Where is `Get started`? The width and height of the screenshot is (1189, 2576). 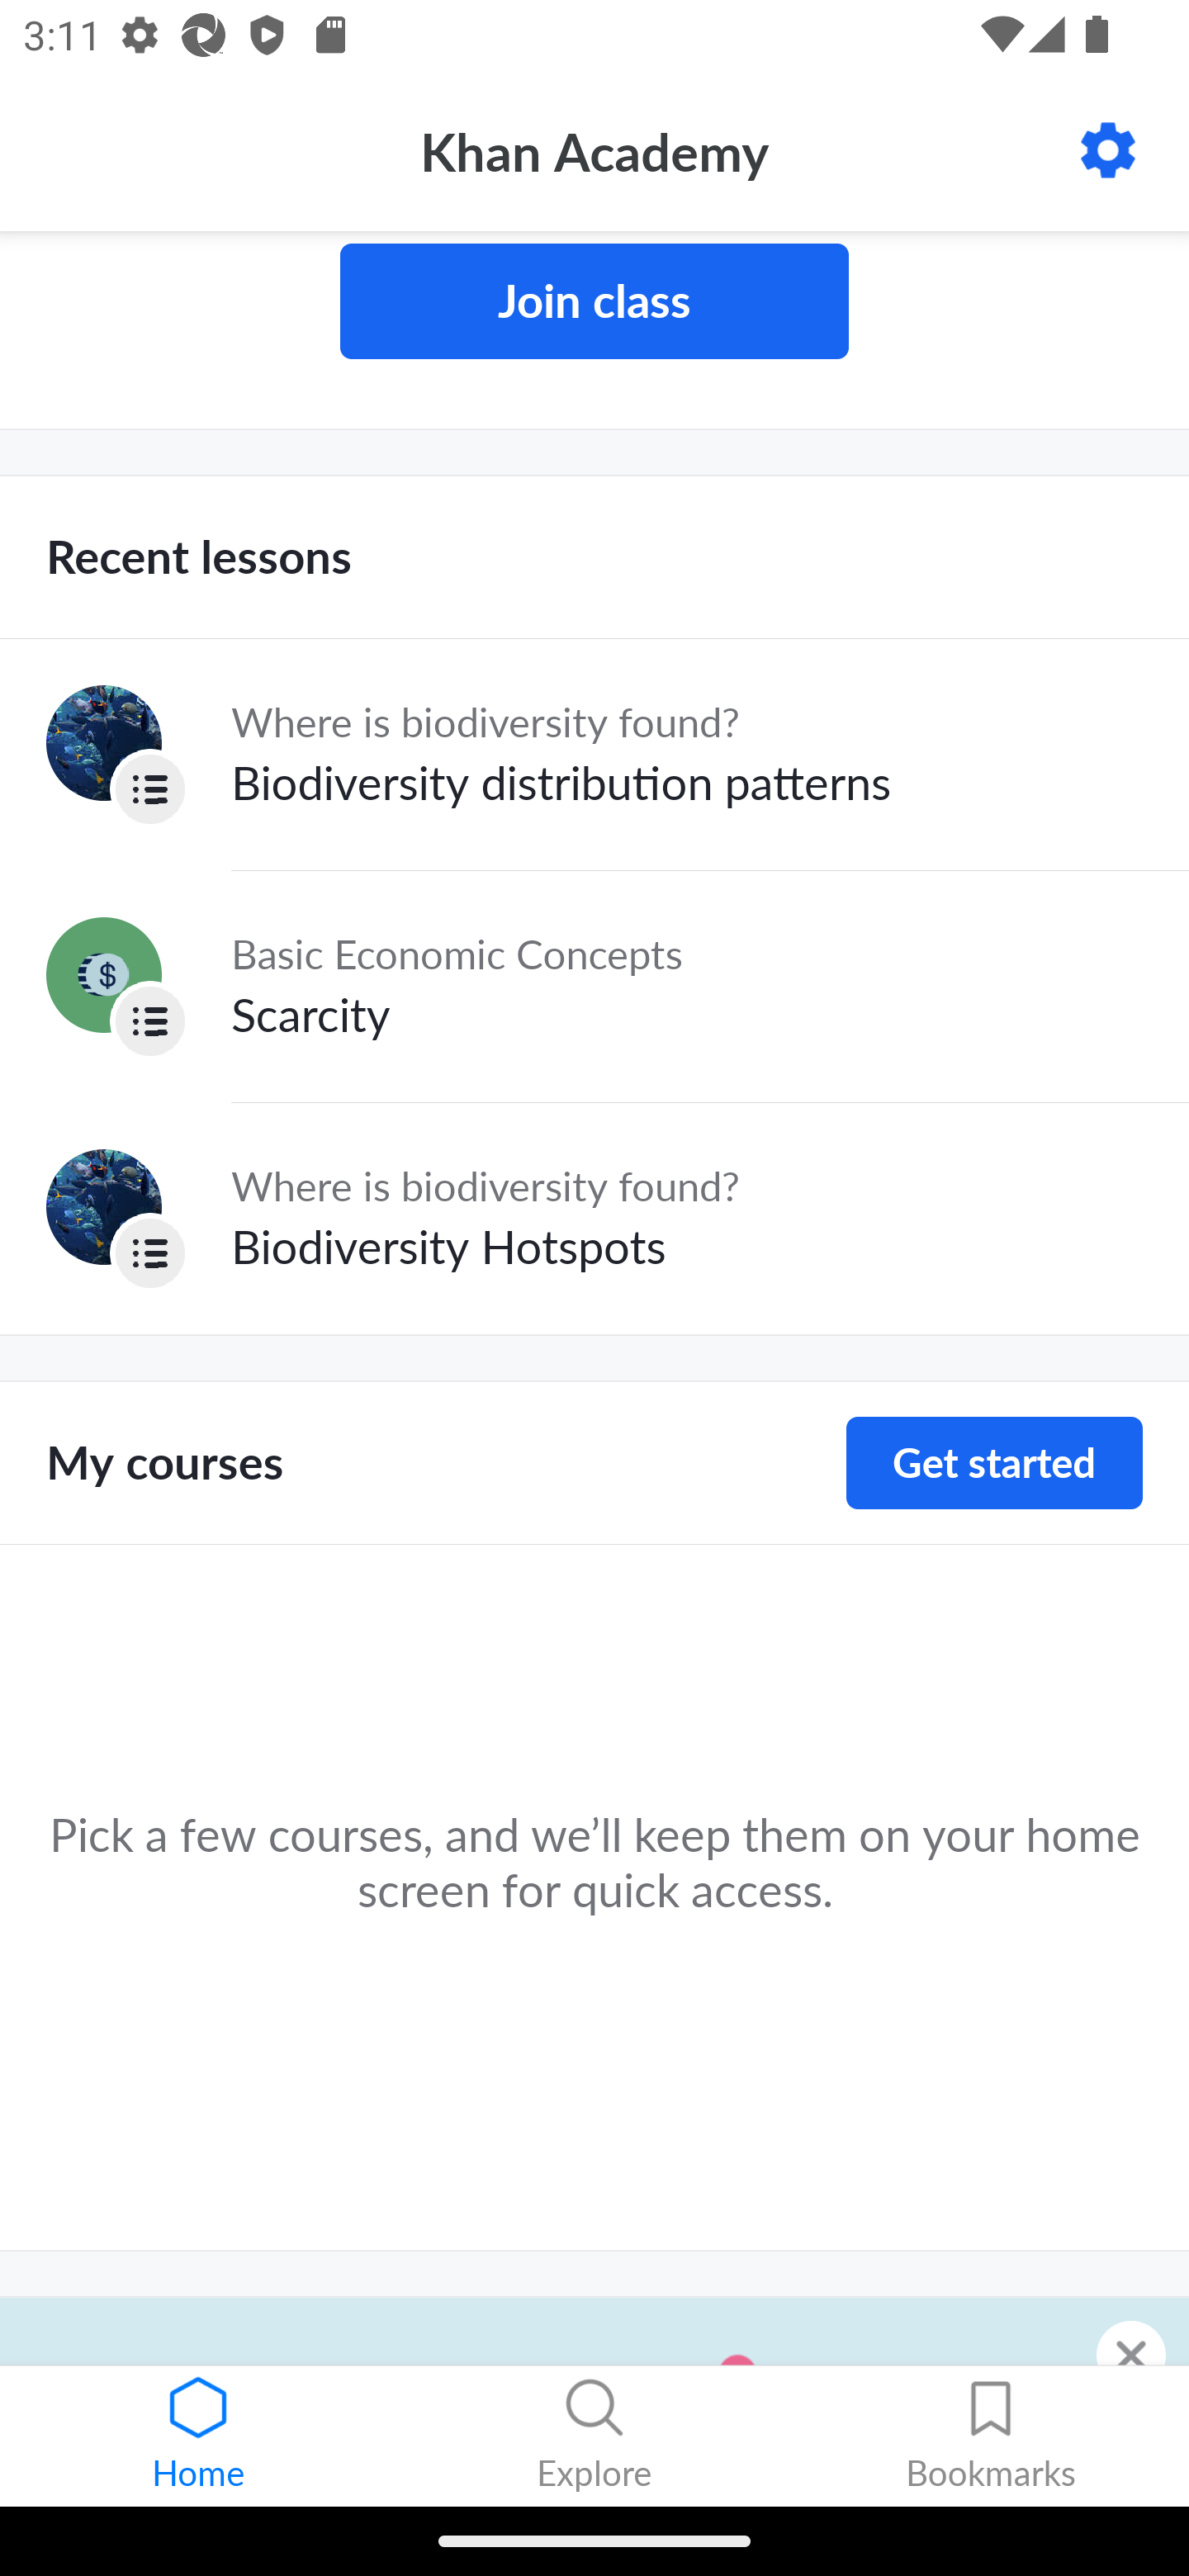 Get started is located at coordinates (994, 1463).